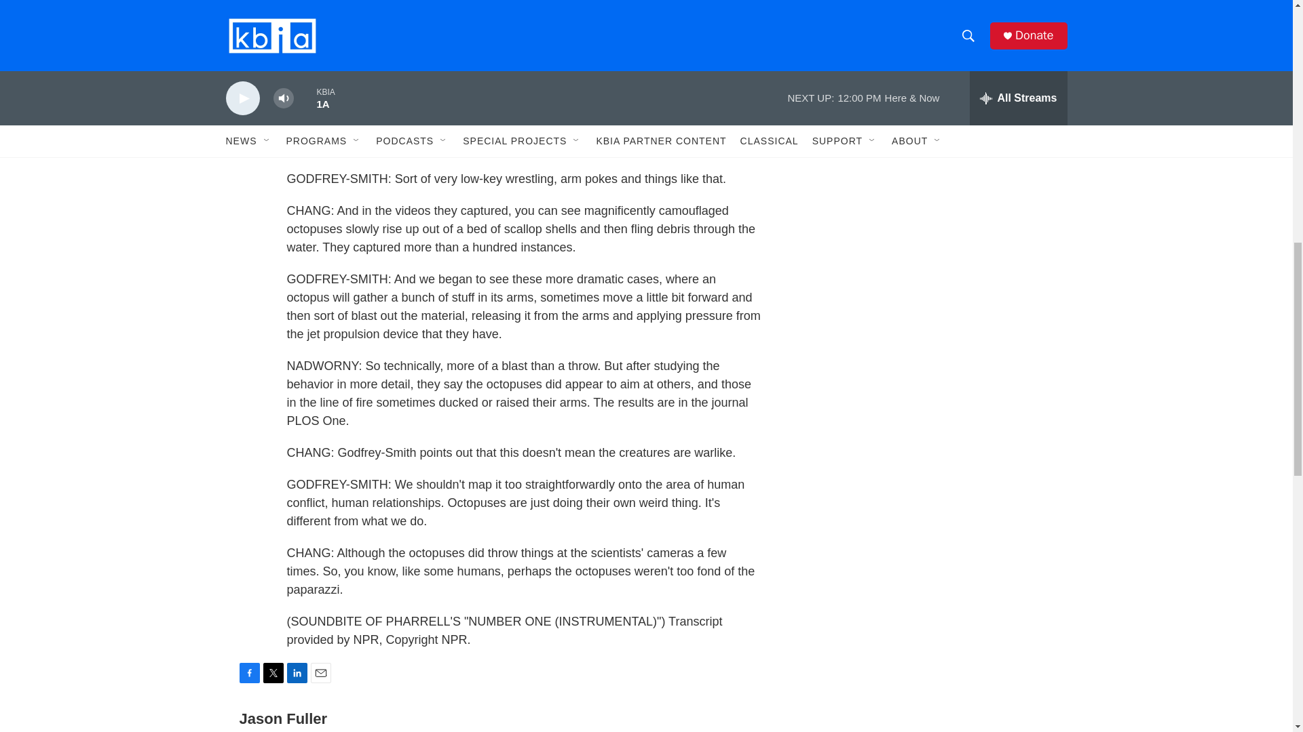 Image resolution: width=1303 pixels, height=732 pixels. Describe the element at coordinates (951, 15) in the screenshot. I see `3rd party ad content` at that location.